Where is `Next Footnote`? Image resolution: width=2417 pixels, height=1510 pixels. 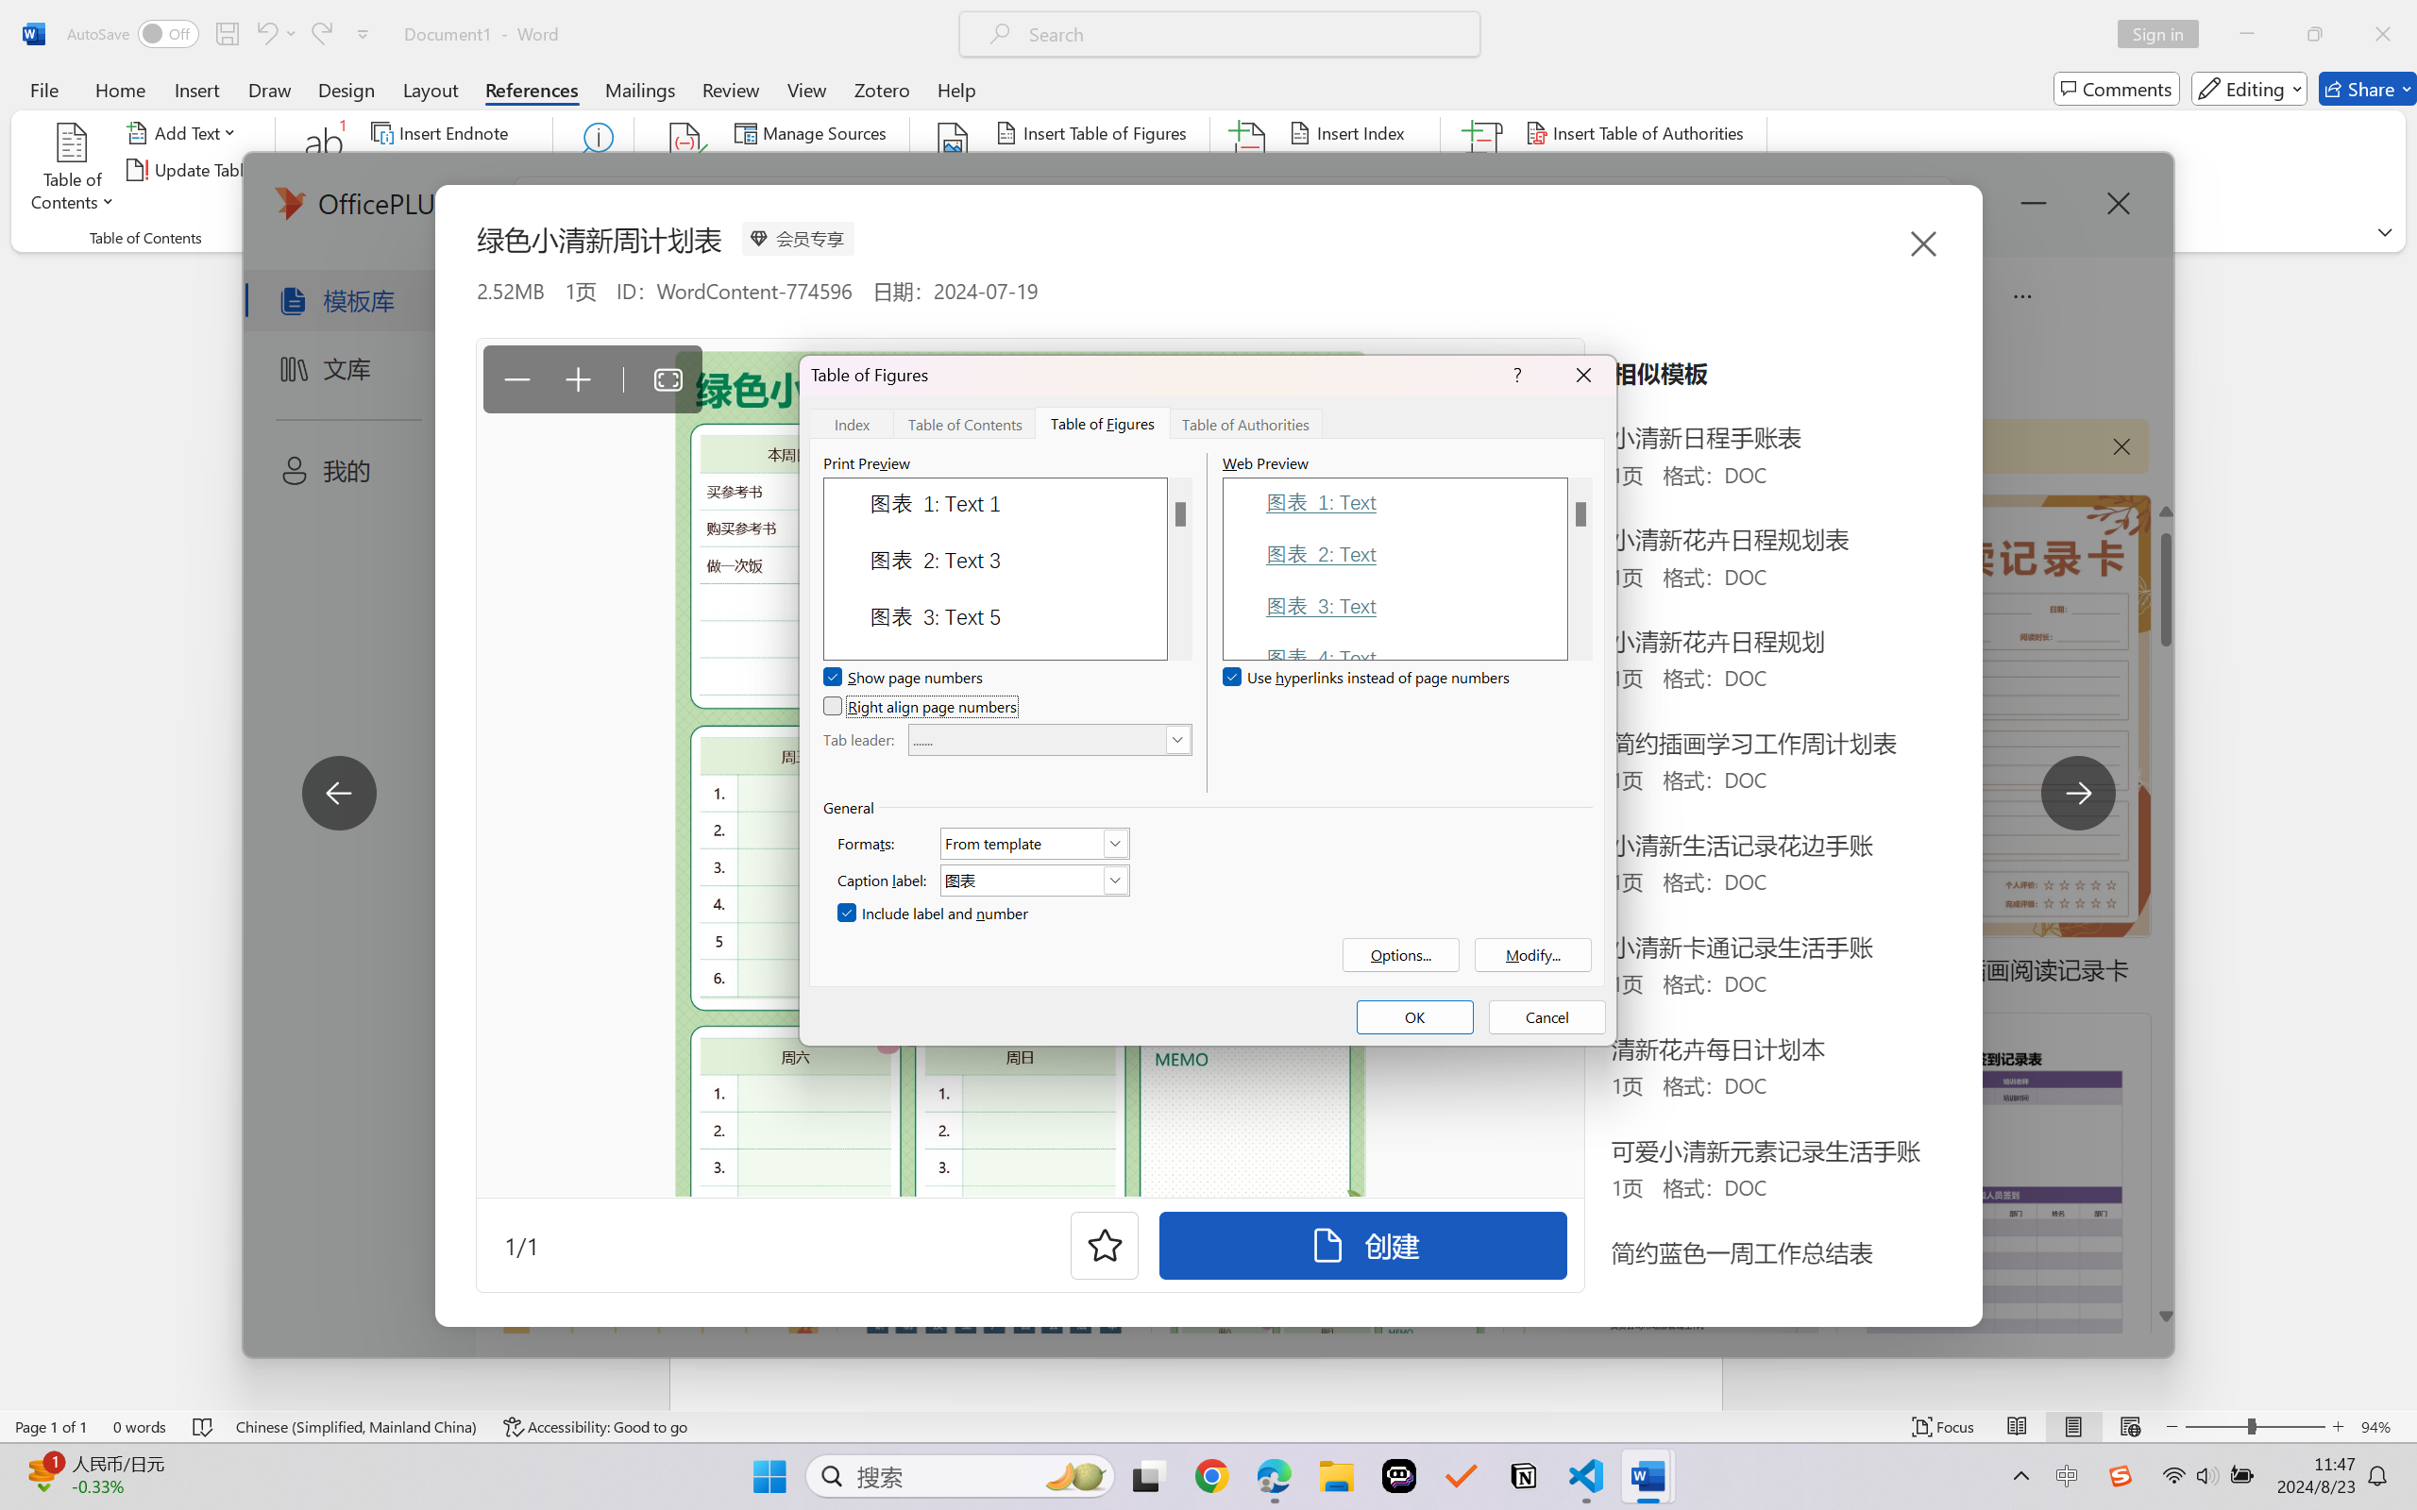 Next Footnote is located at coordinates (453, 170).